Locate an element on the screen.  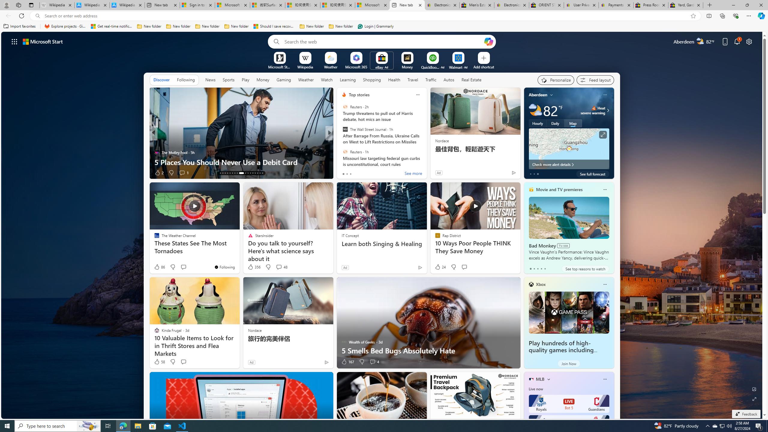
More interests is located at coordinates (548, 379).